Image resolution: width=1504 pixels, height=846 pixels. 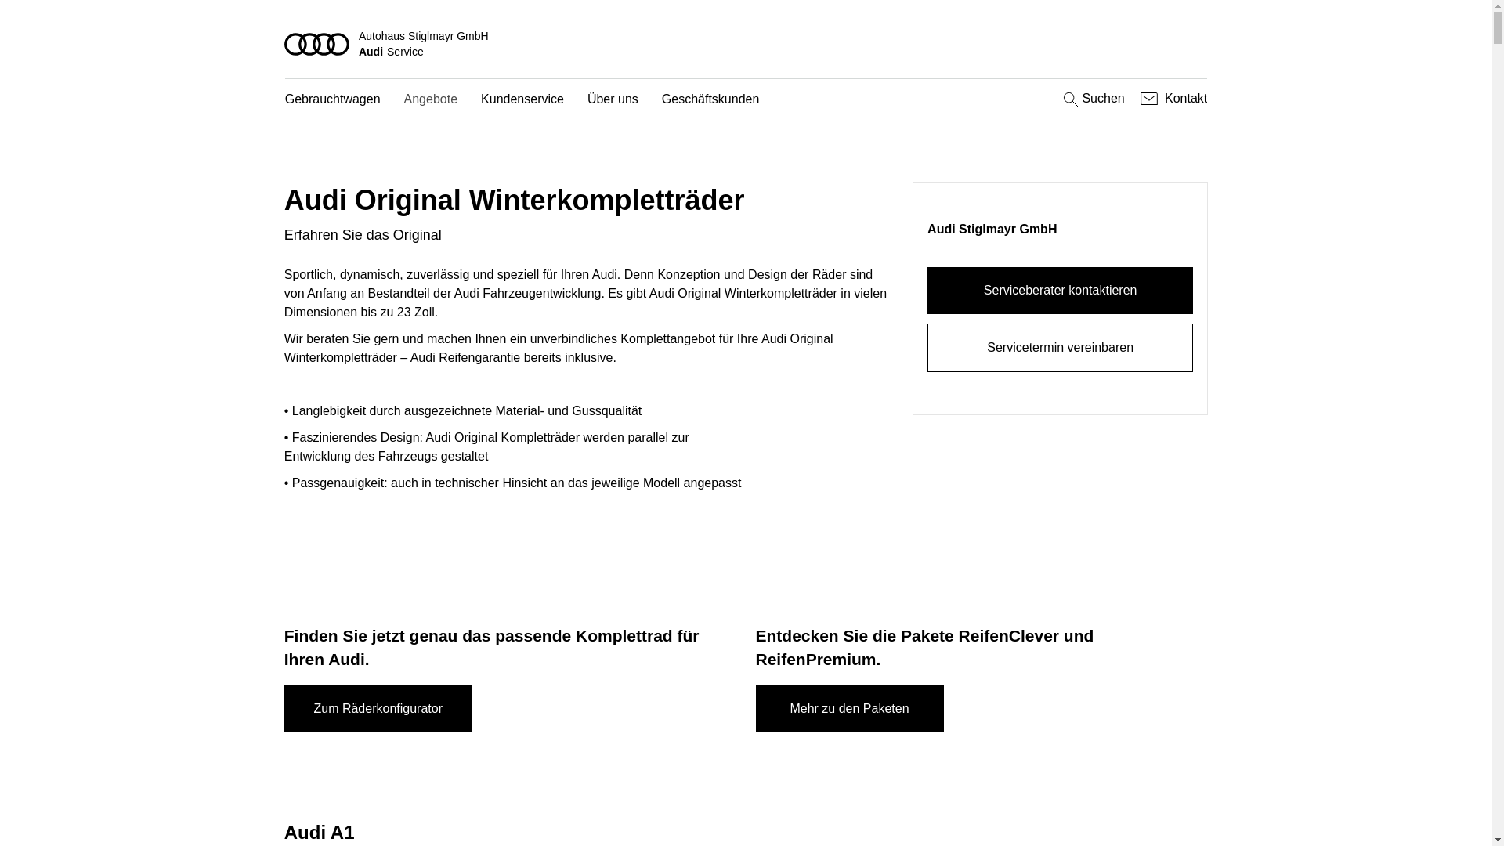 I want to click on Gebrauchtwagen, so click(x=333, y=100).